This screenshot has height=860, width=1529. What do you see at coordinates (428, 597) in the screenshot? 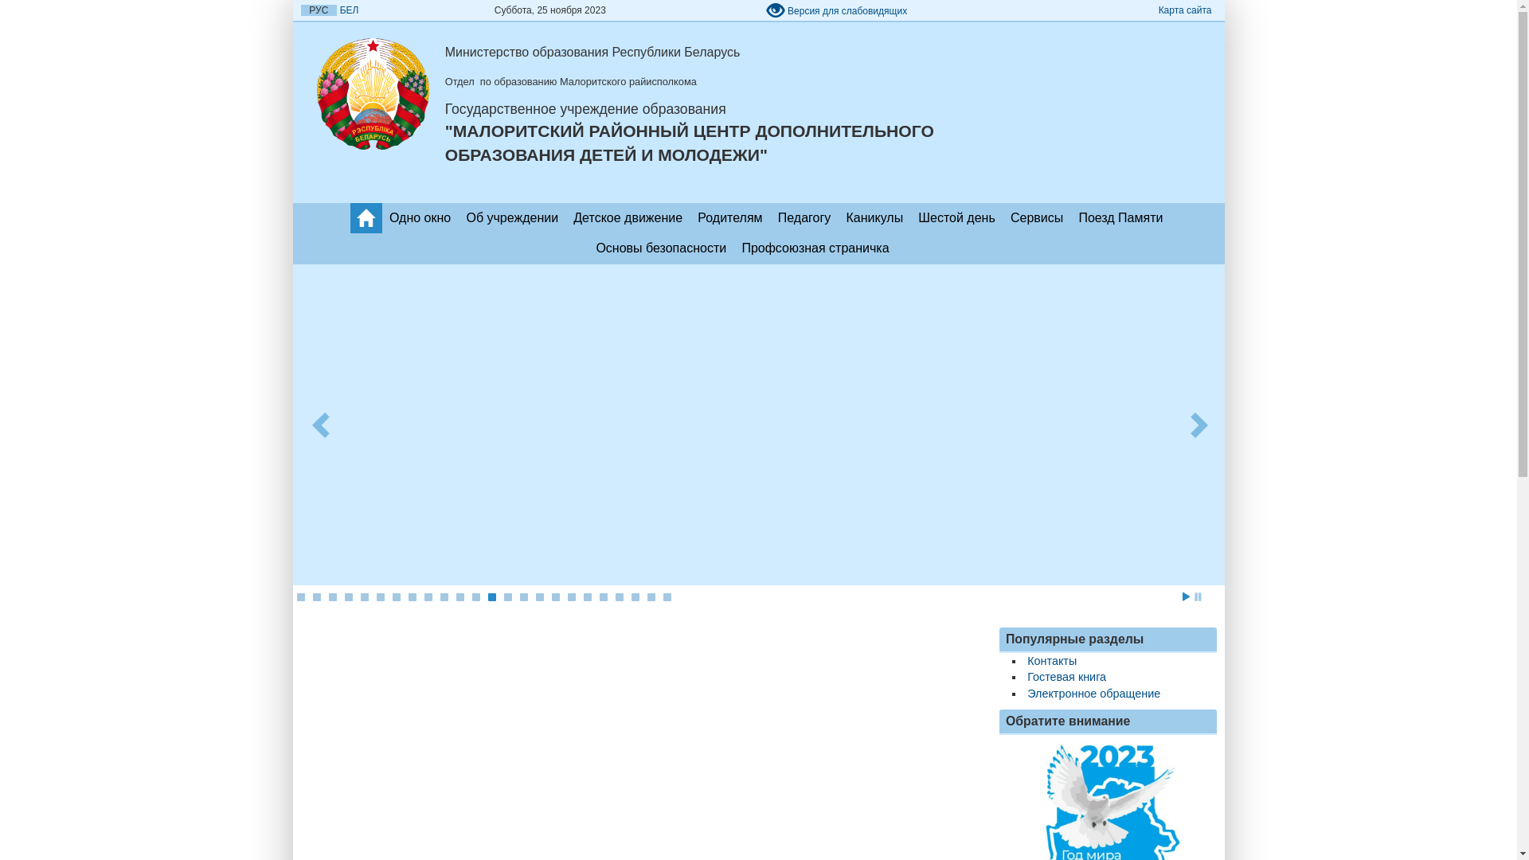
I see `9` at bounding box center [428, 597].